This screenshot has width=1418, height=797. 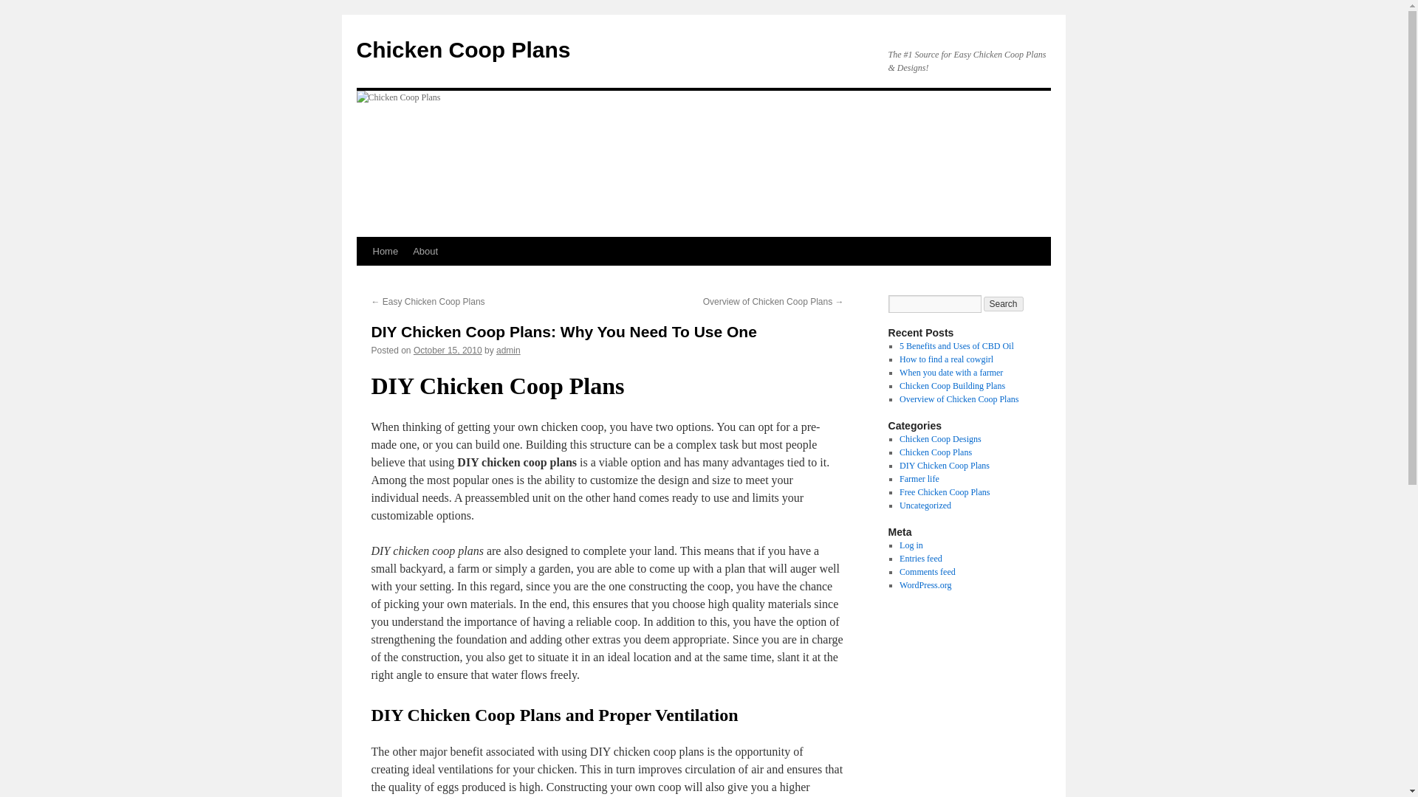 What do you see at coordinates (920, 558) in the screenshot?
I see `Entries feed` at bounding box center [920, 558].